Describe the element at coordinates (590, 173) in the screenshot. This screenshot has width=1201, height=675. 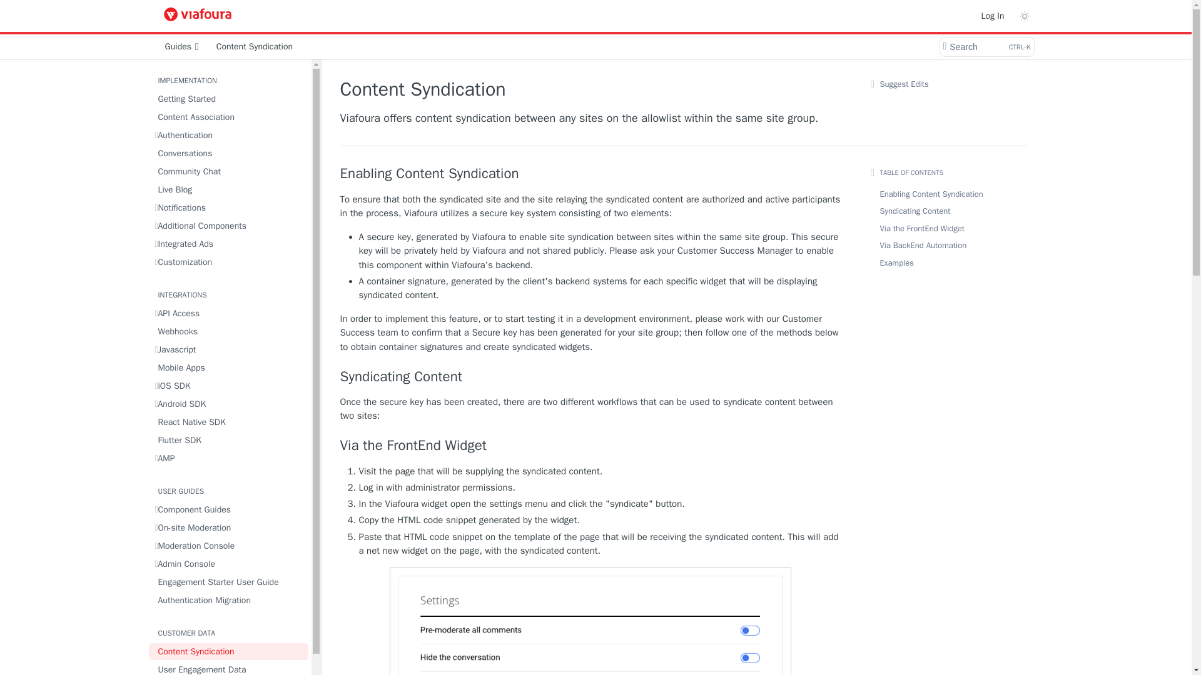
I see `Enabling Content Syndication` at that location.